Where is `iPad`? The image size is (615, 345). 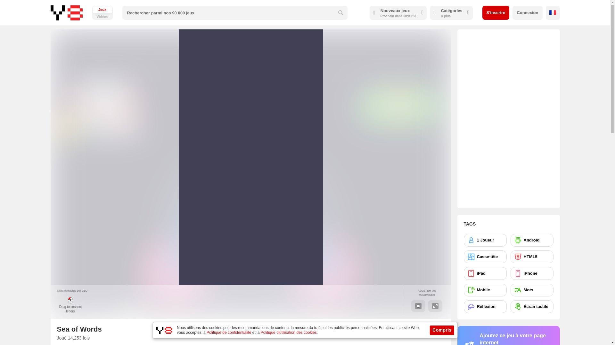 iPad is located at coordinates (485, 273).